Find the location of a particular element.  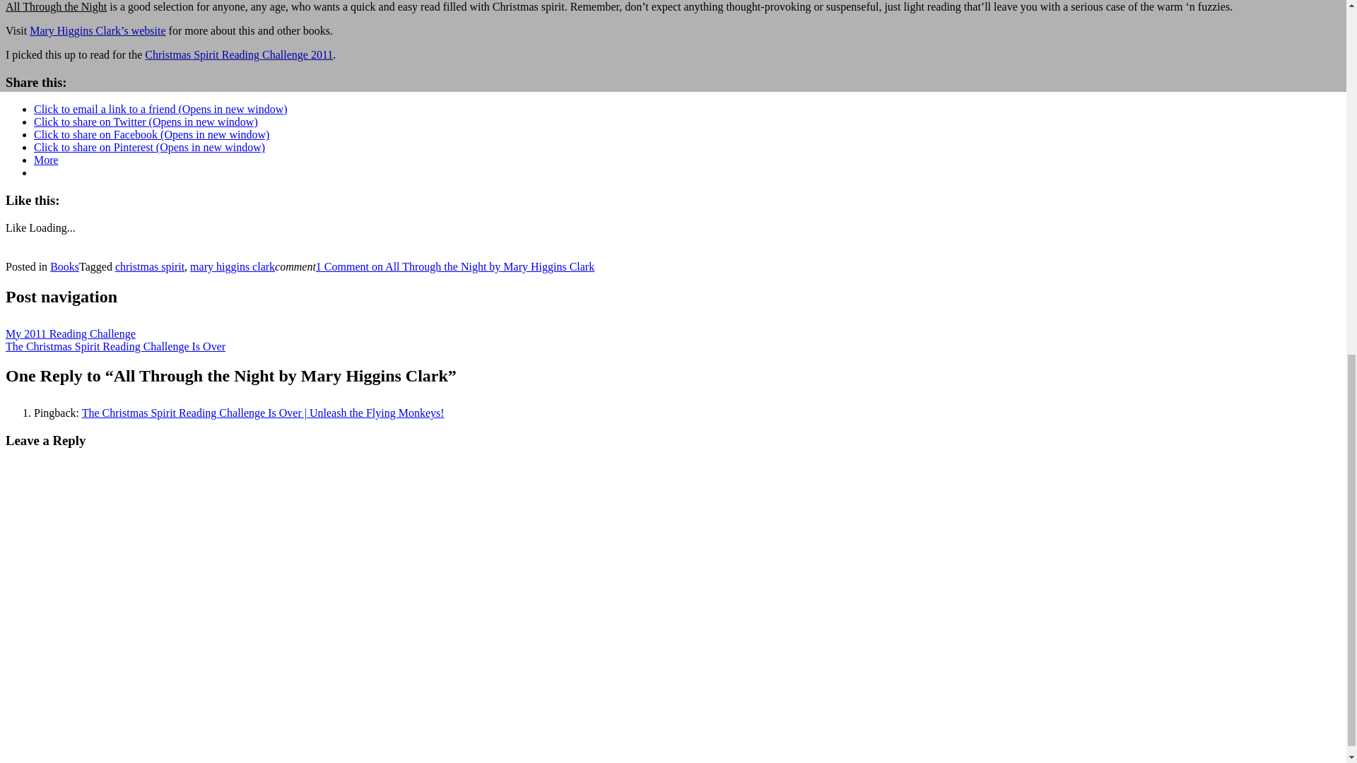

christmas spirit is located at coordinates (150, 266).